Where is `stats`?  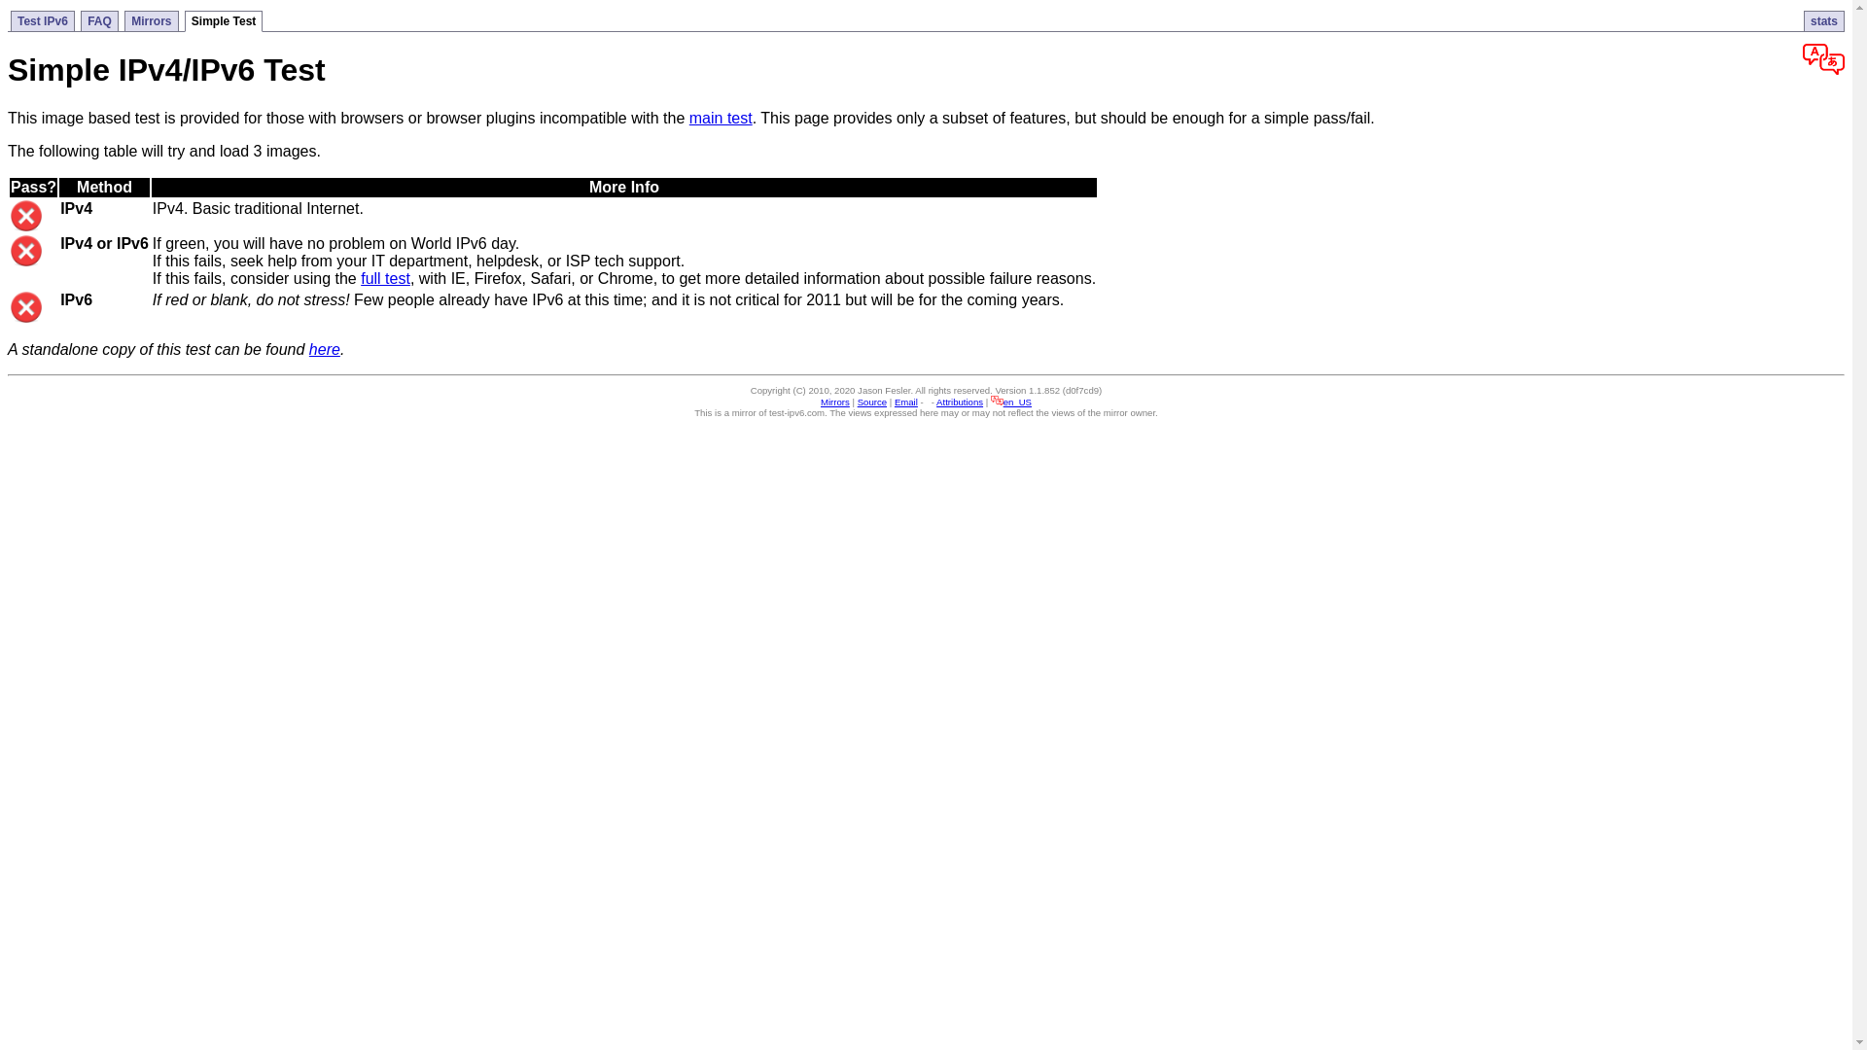 stats is located at coordinates (1824, 21).